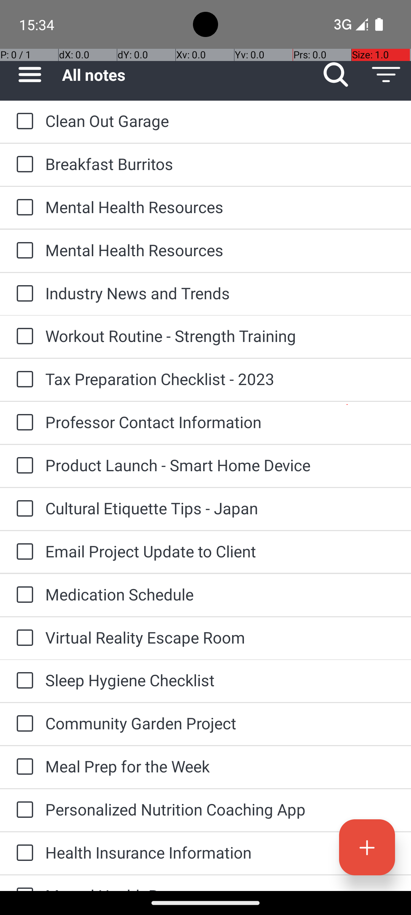  I want to click on Health Insurance Information, so click(221, 852).